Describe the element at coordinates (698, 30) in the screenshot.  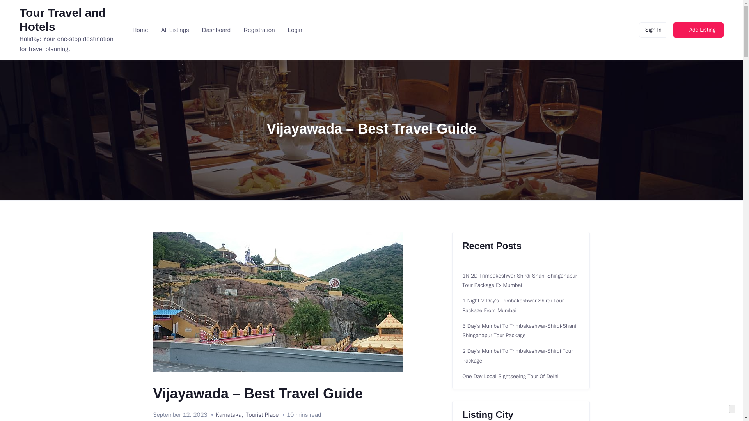
I see `Add Listing` at that location.